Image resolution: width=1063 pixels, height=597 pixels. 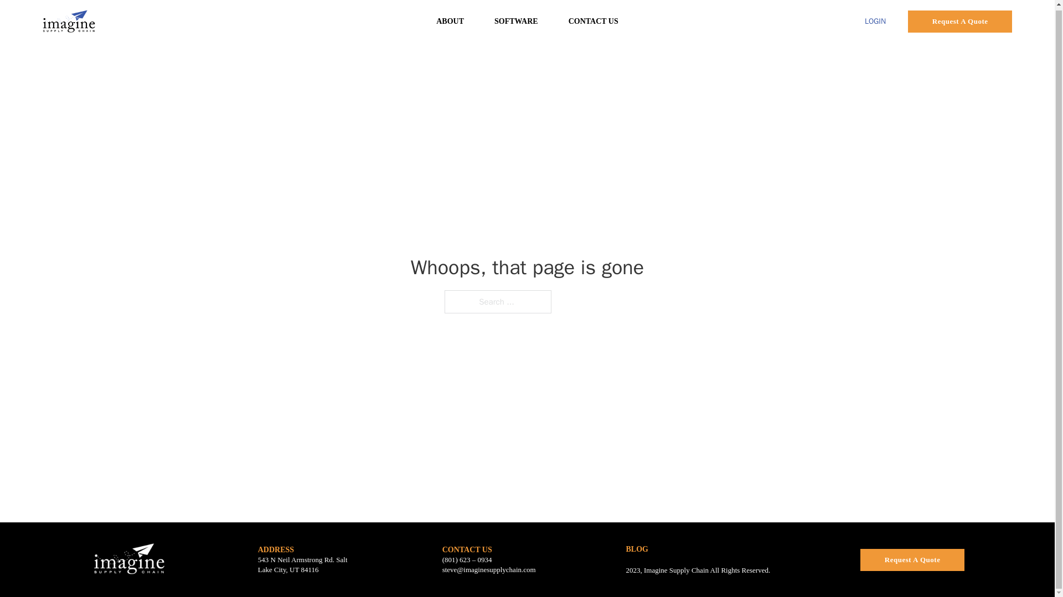 I want to click on Request A Quote, so click(x=959, y=21).